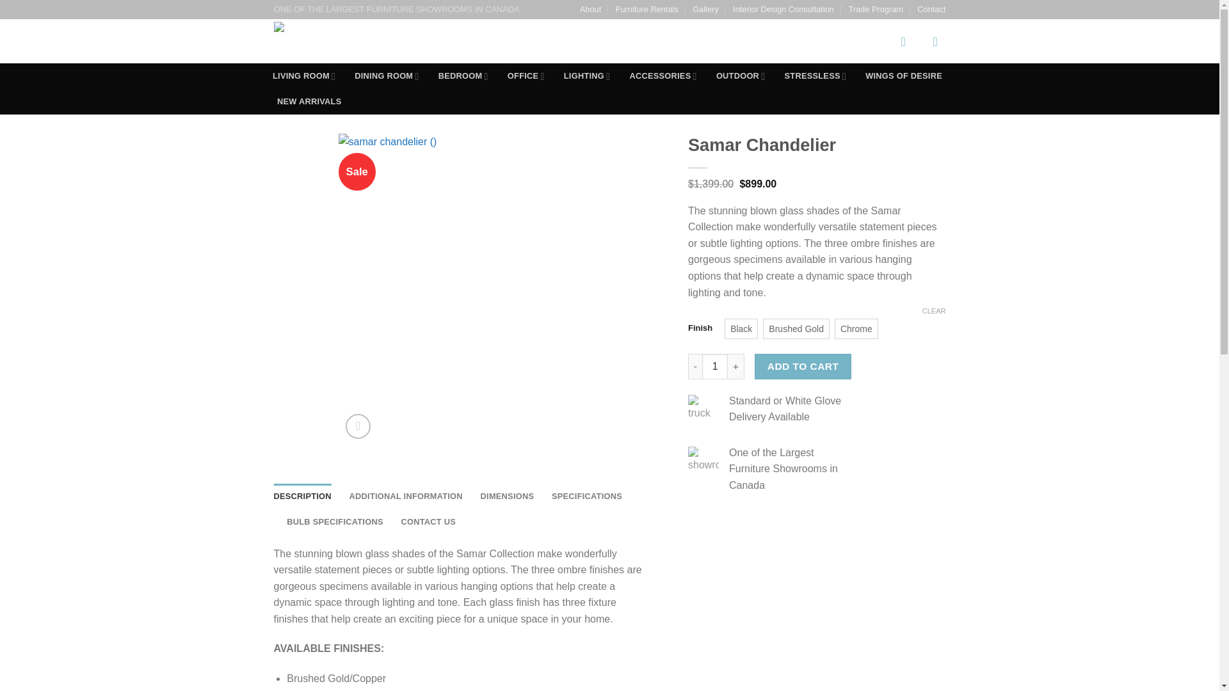 This screenshot has height=691, width=1229. I want to click on About, so click(590, 10).